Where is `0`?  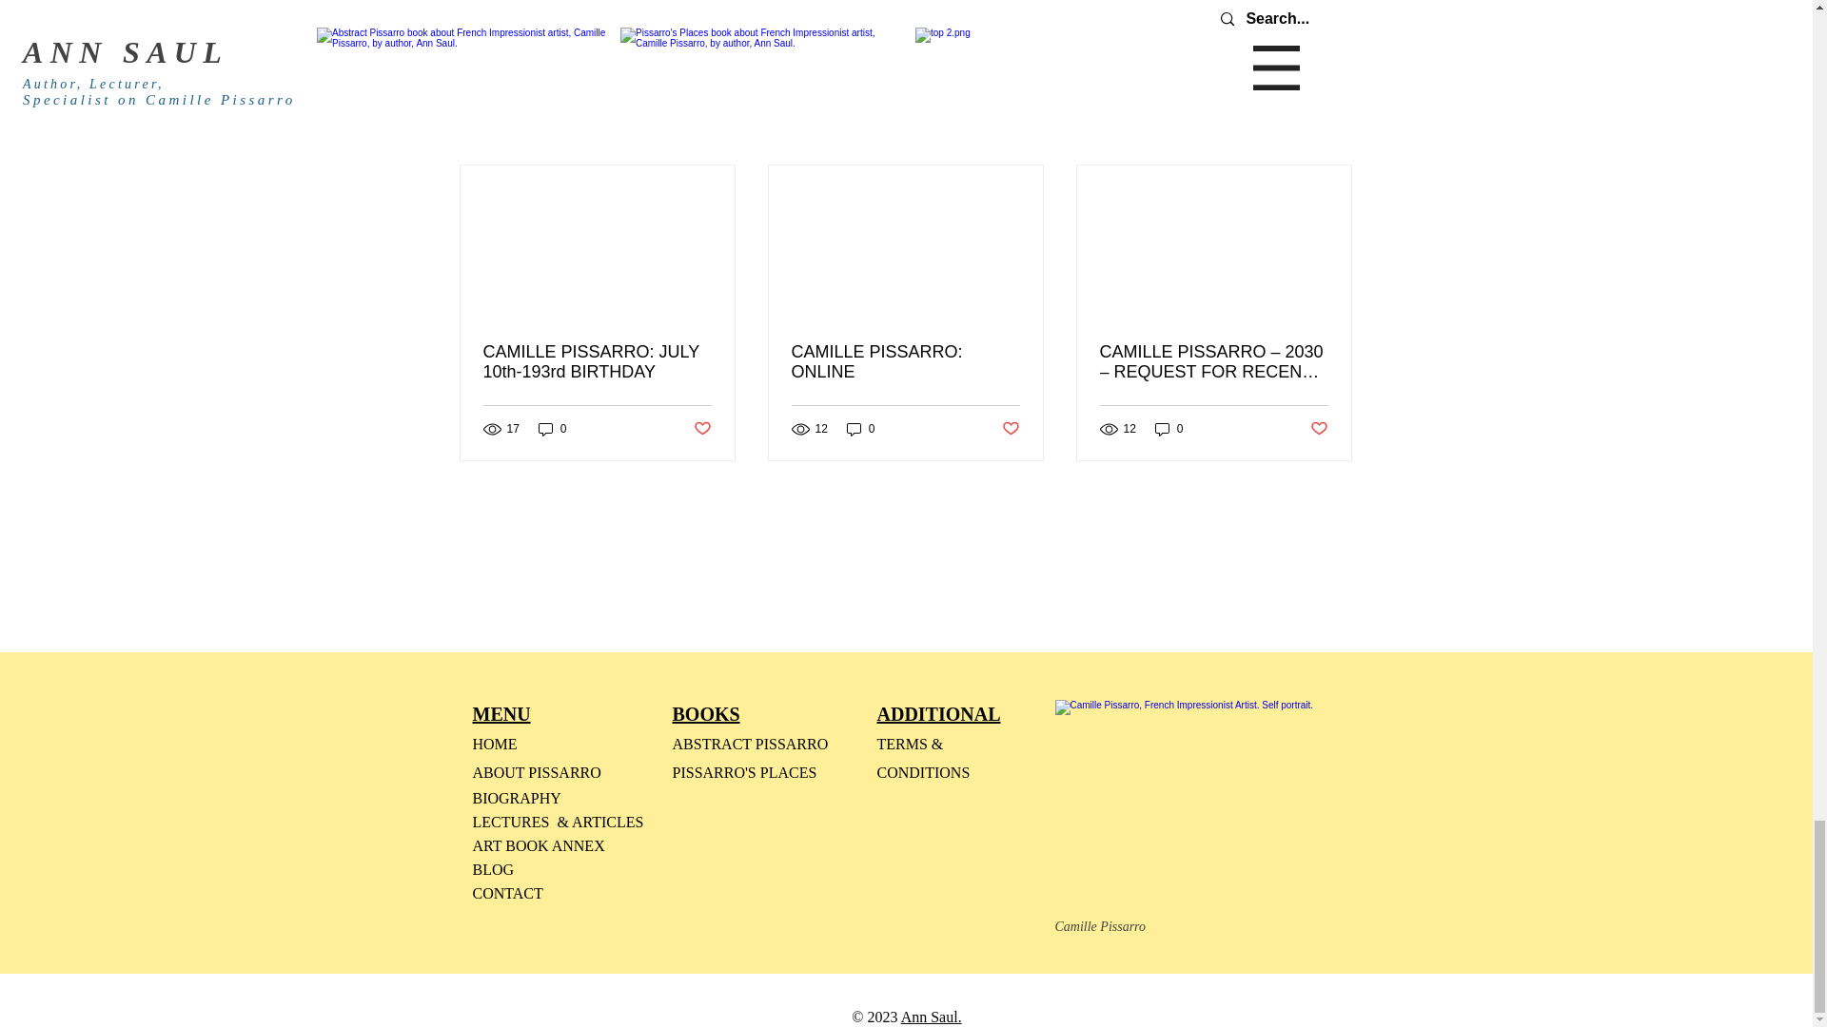
0 is located at coordinates (552, 429).